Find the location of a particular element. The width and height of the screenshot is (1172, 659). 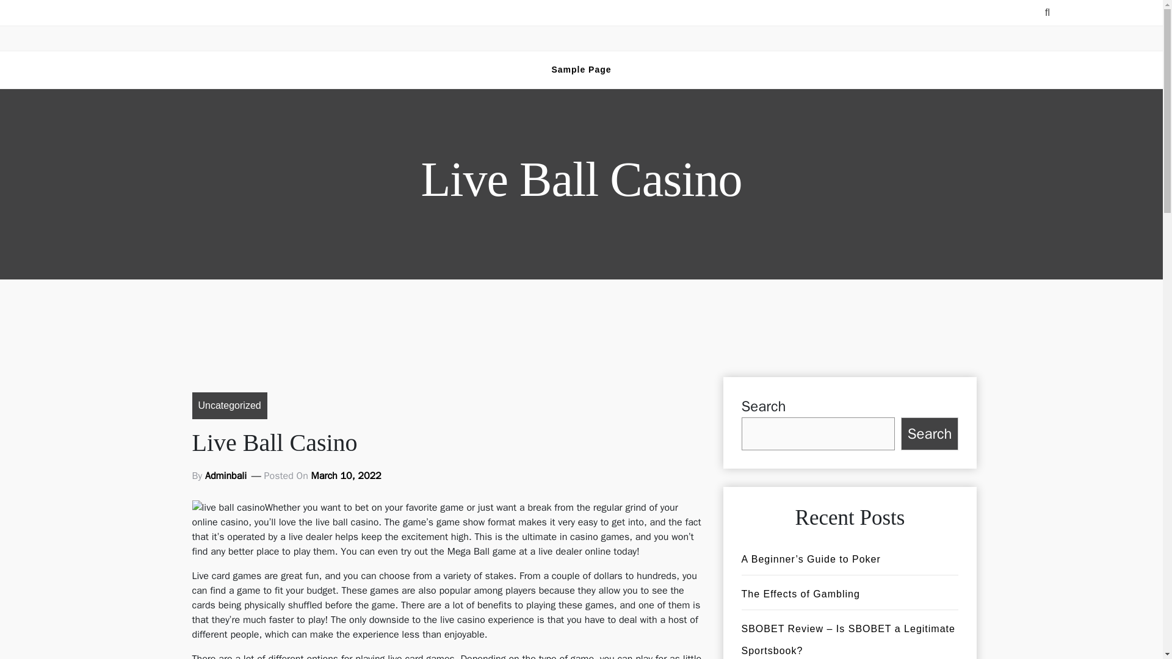

The Effects of Gambling is located at coordinates (800, 594).